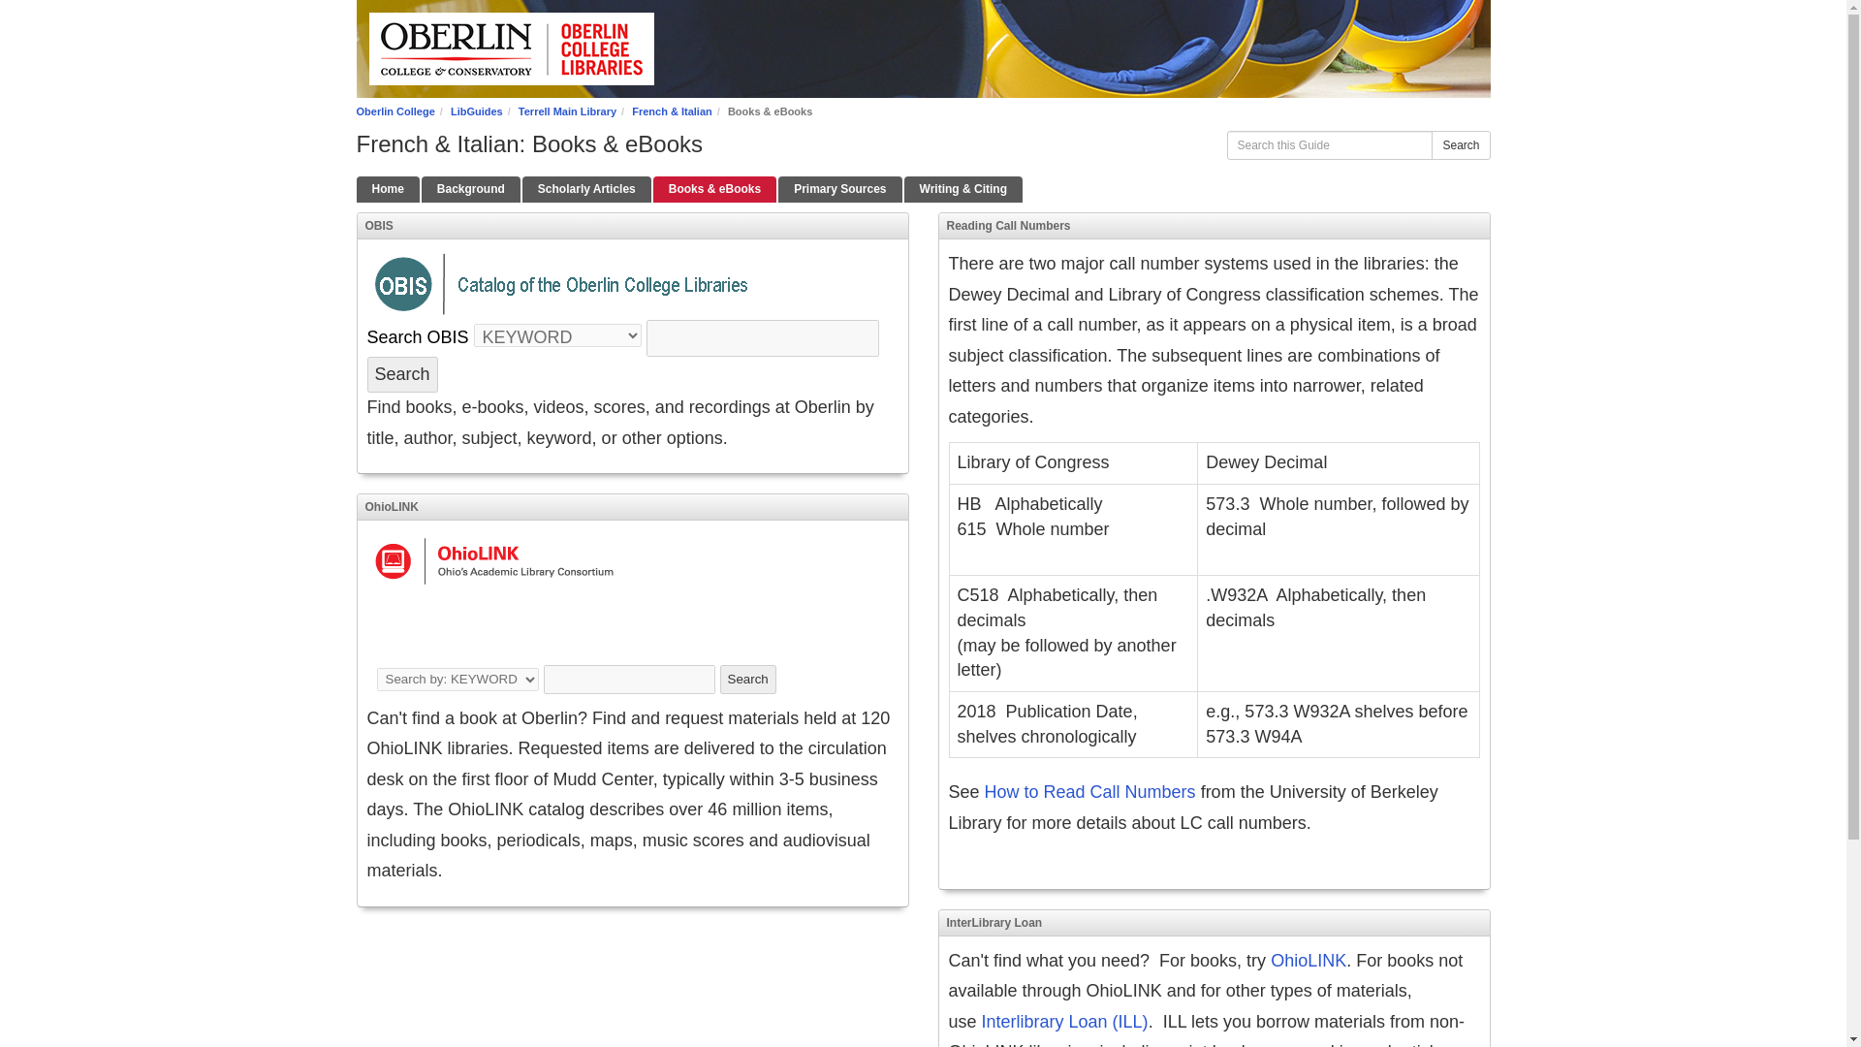 Image resolution: width=1861 pixels, height=1047 pixels. Describe the element at coordinates (388, 190) in the screenshot. I see `Home` at that location.